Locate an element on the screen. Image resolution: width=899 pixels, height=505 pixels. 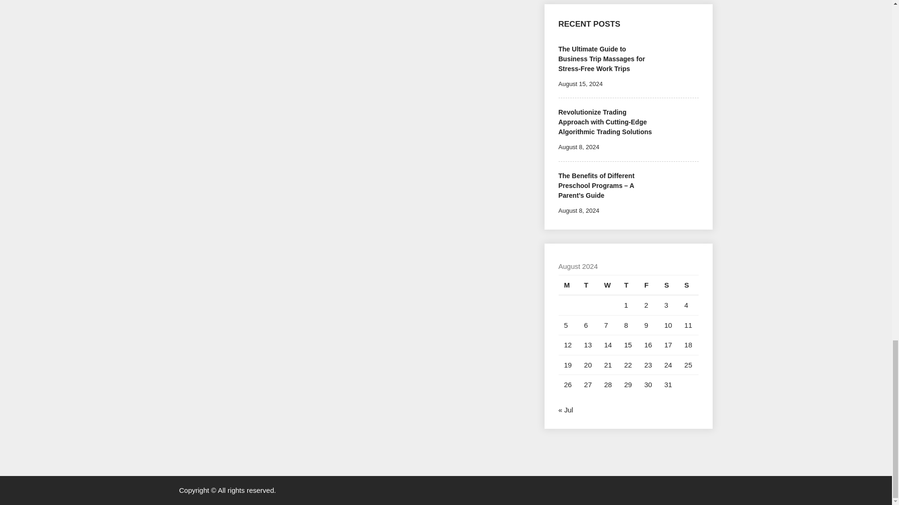
Friday is located at coordinates (648, 284).